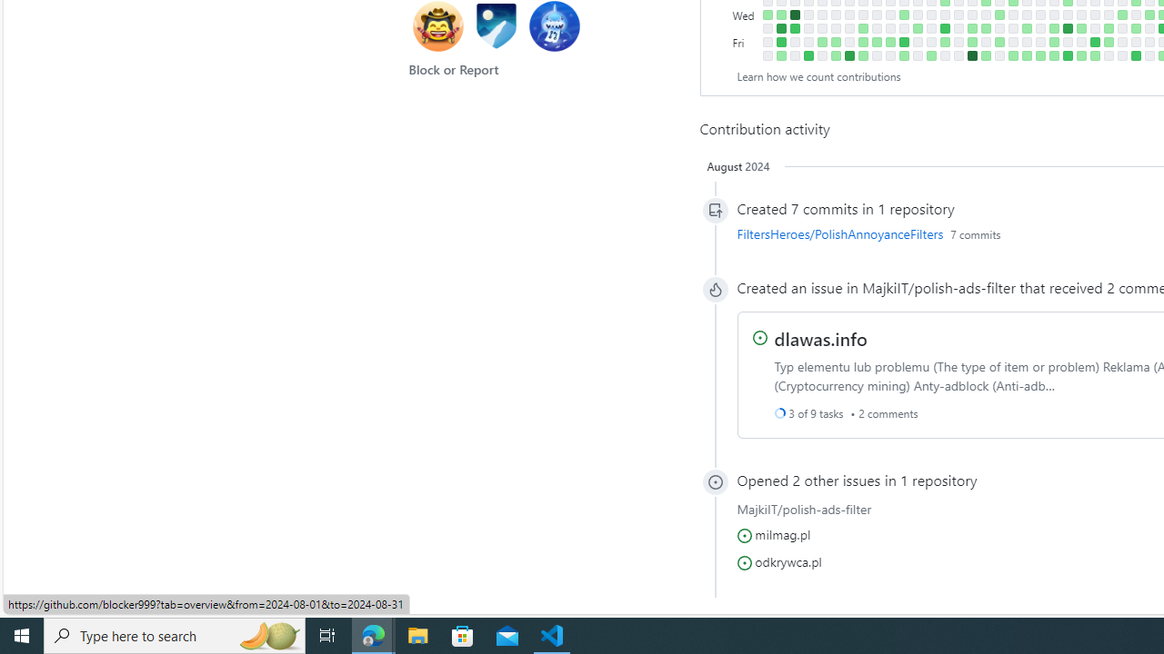  What do you see at coordinates (1080, 55) in the screenshot?
I see `3 contributions on June 15th.` at bounding box center [1080, 55].